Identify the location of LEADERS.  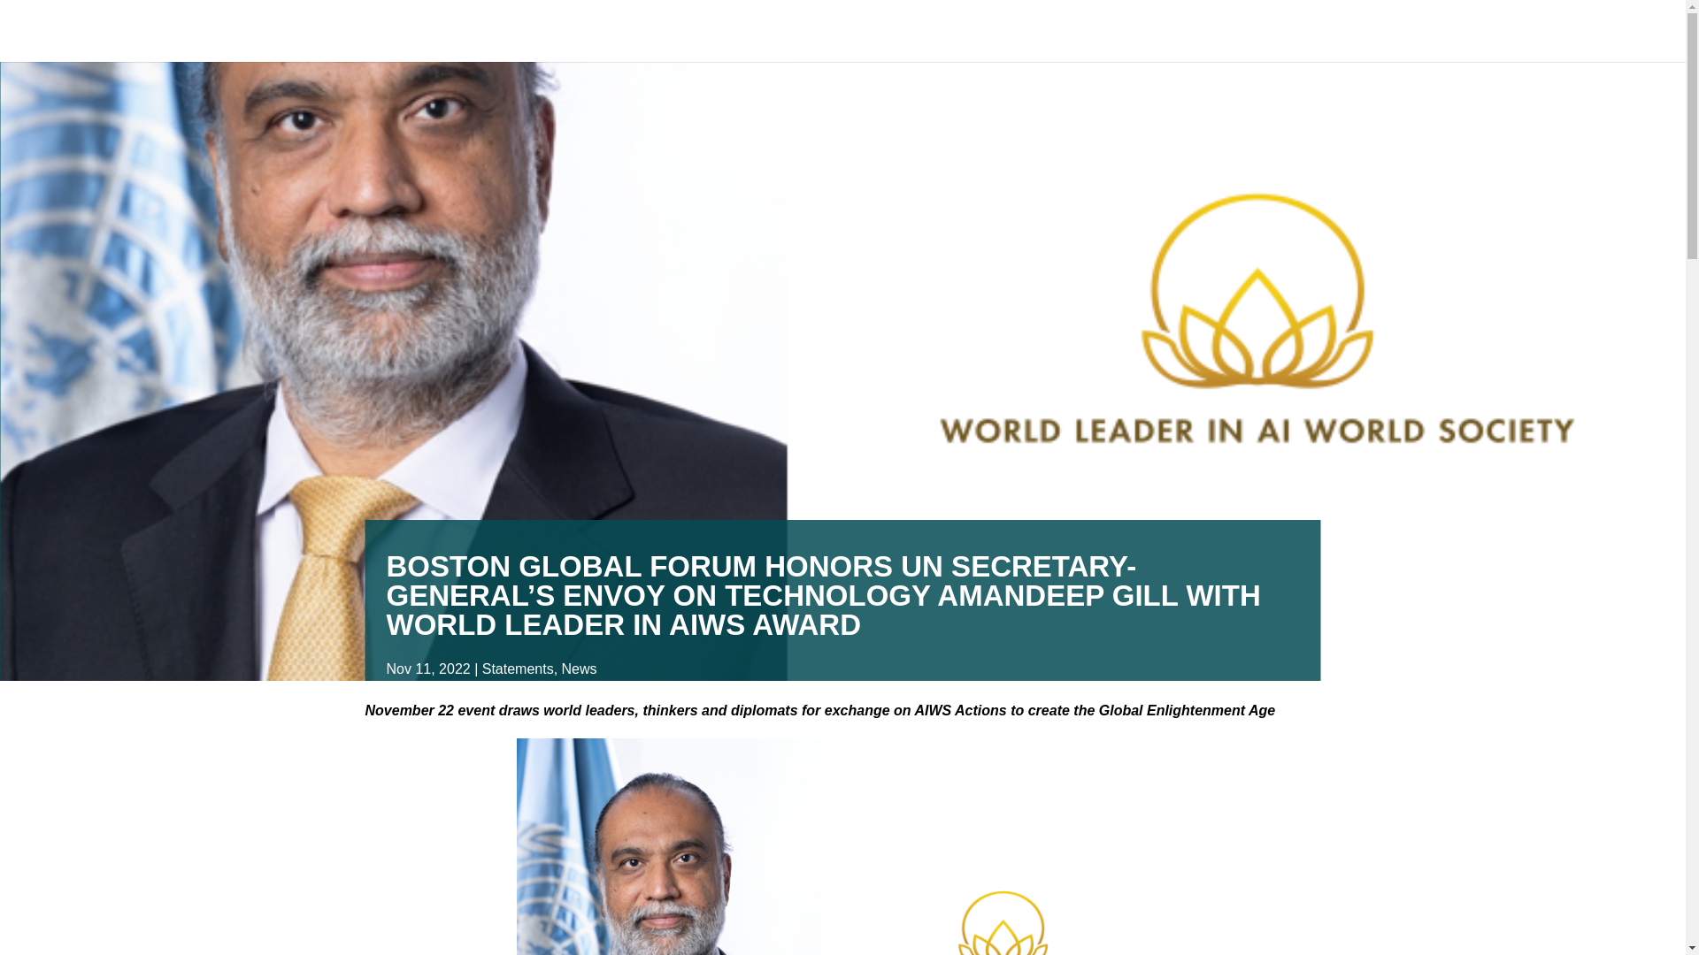
(814, 43).